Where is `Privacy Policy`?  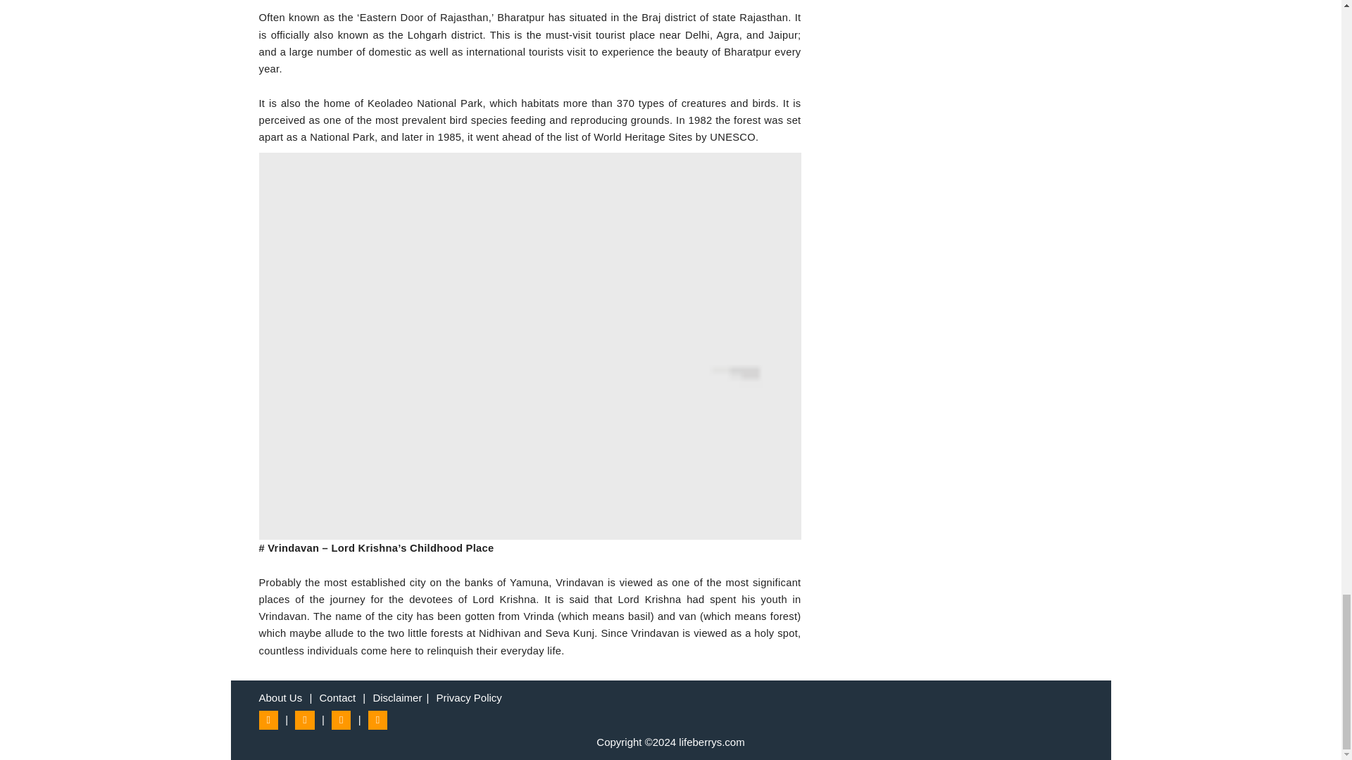
Privacy Policy is located at coordinates (469, 697).